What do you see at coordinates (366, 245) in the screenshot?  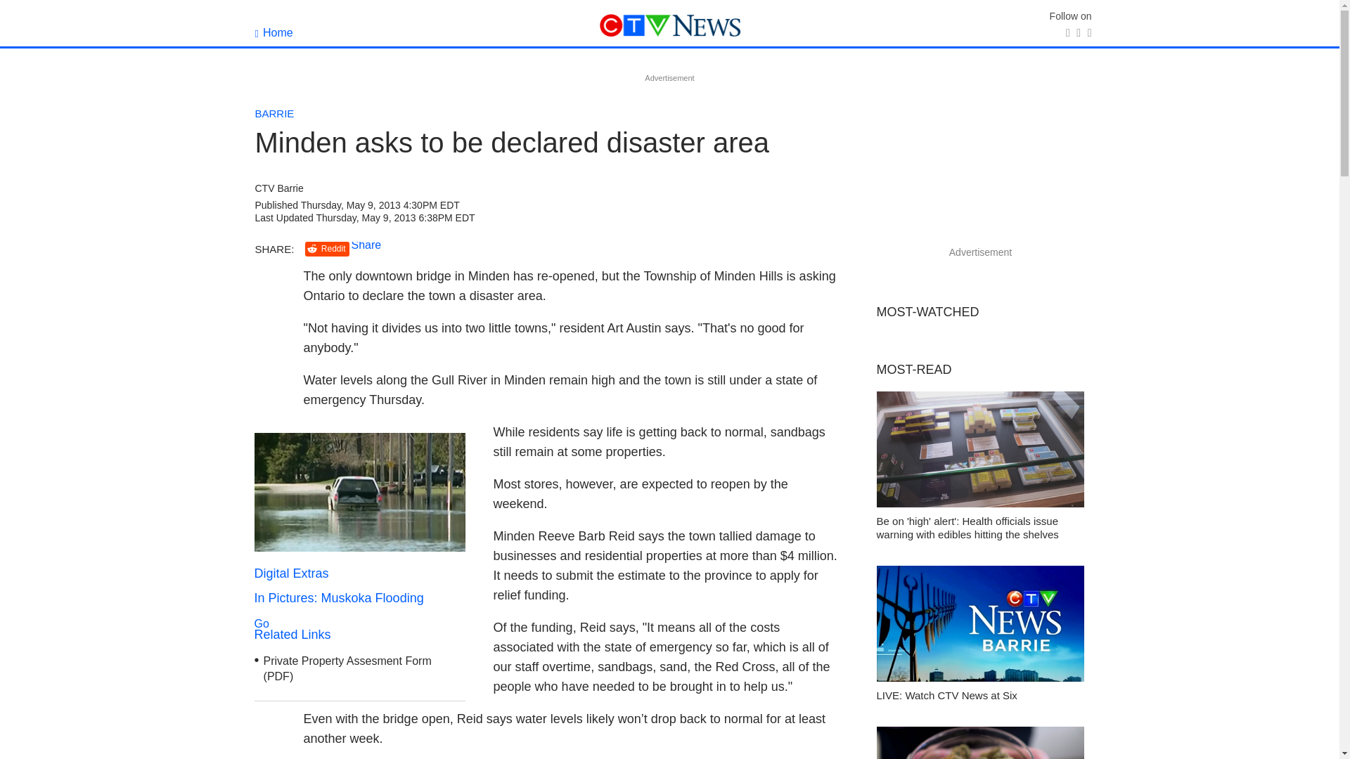 I see `Share` at bounding box center [366, 245].